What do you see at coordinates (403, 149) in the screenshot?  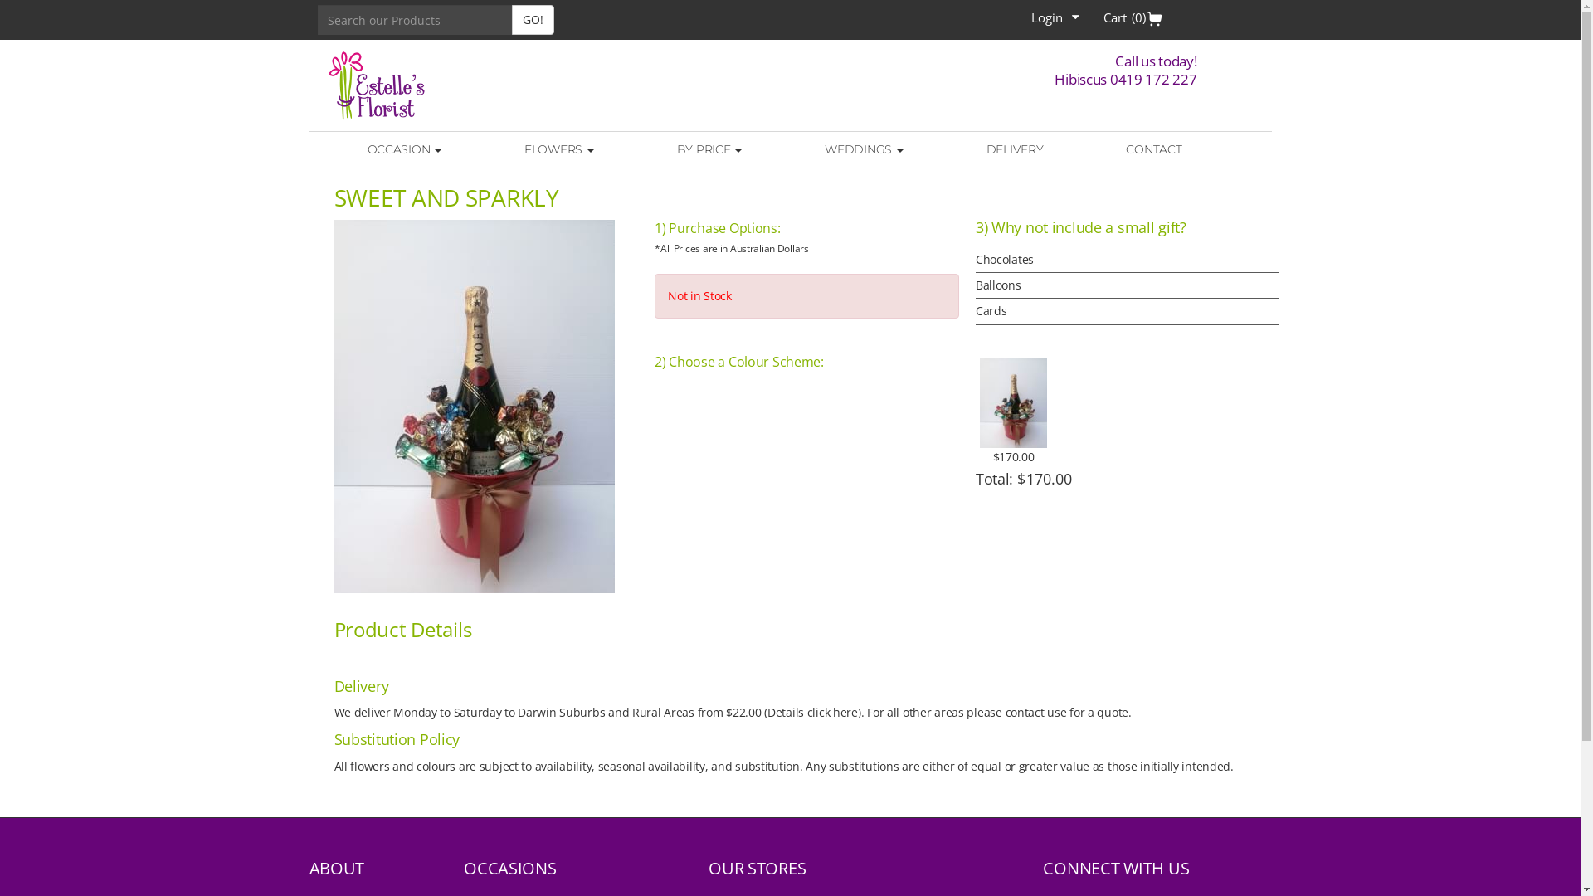 I see `OCCASION` at bounding box center [403, 149].